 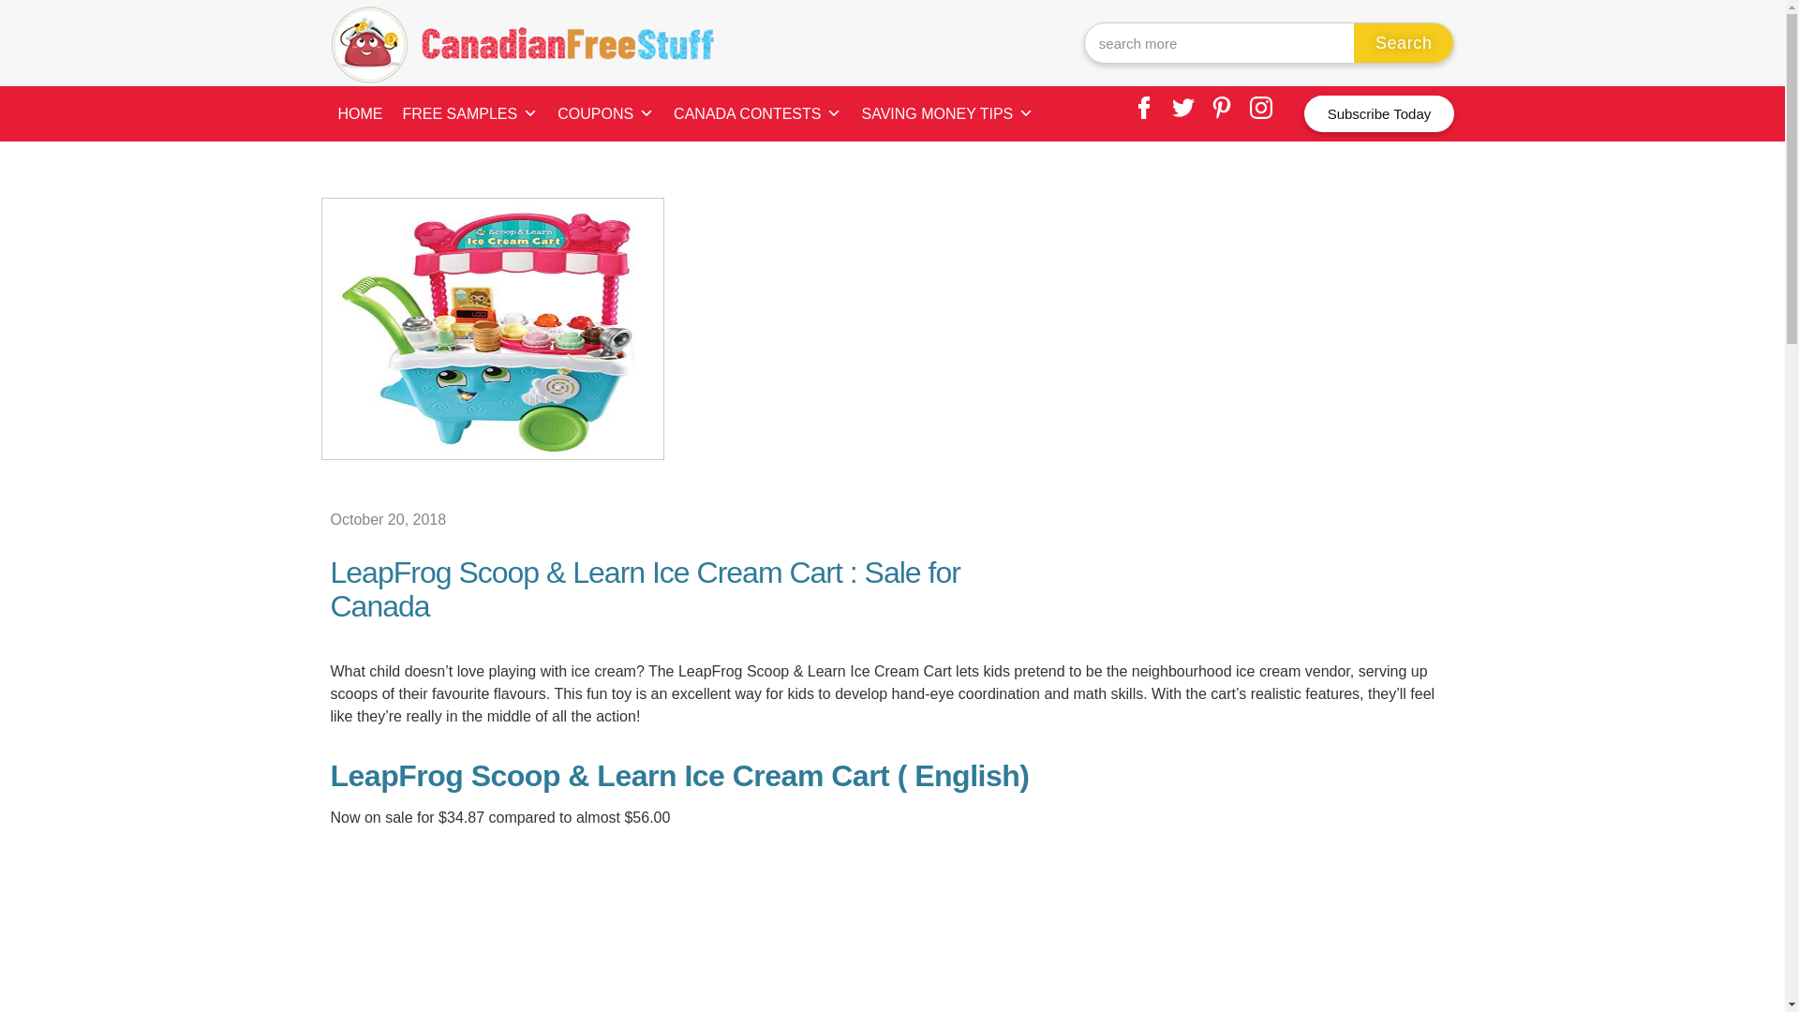 I want to click on SAVING MONEY TIPS, so click(x=946, y=113).